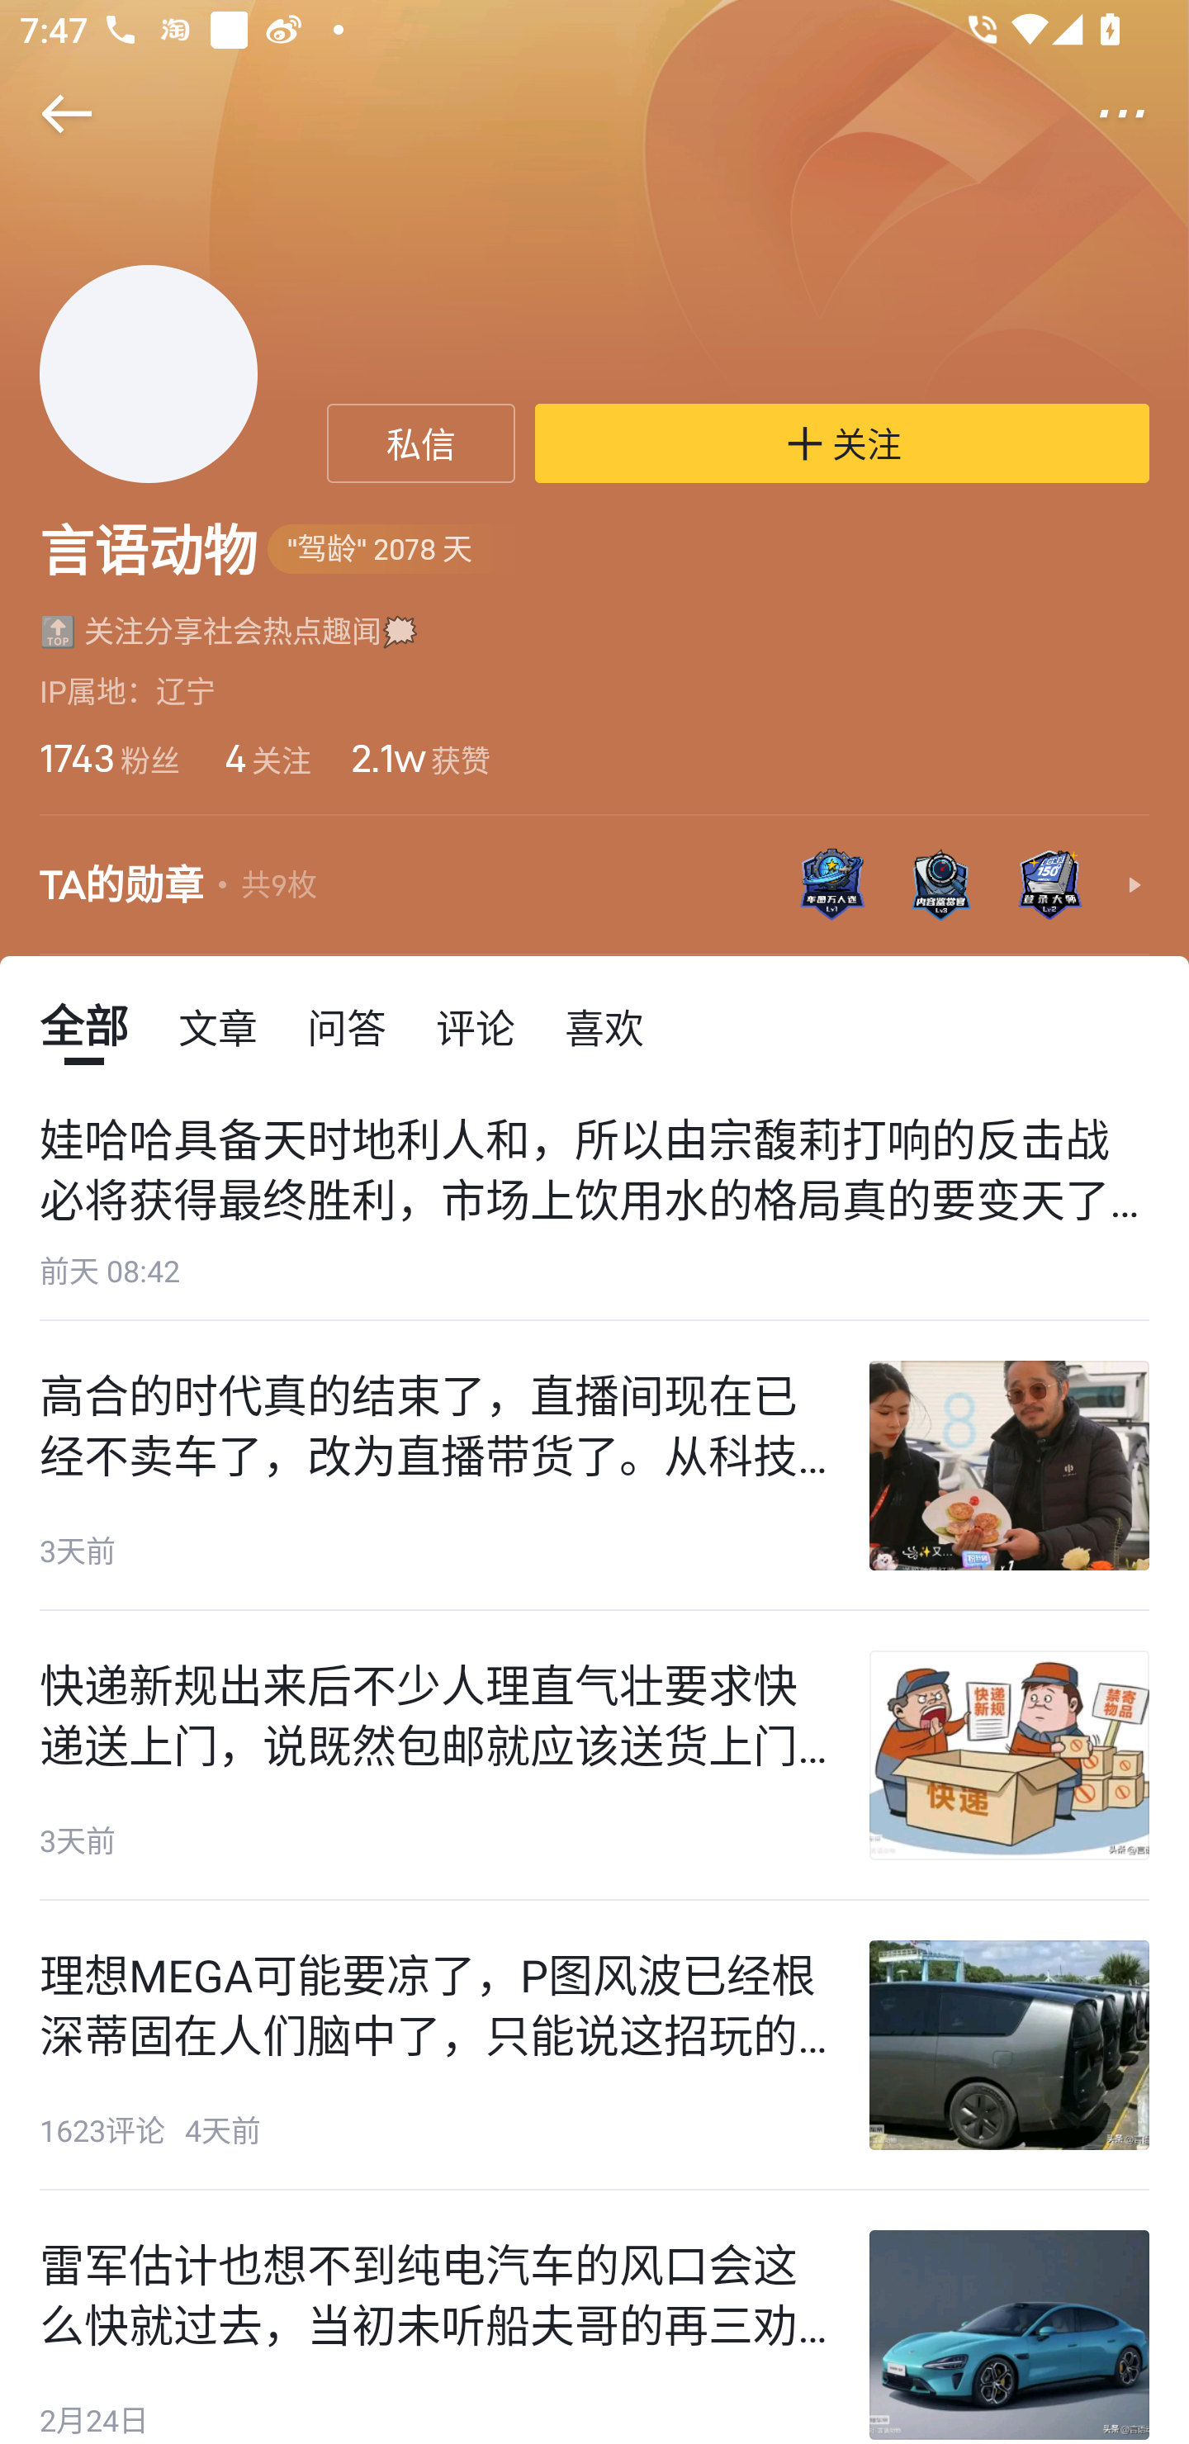 The image size is (1189, 2444). I want to click on , so click(1141, 114).